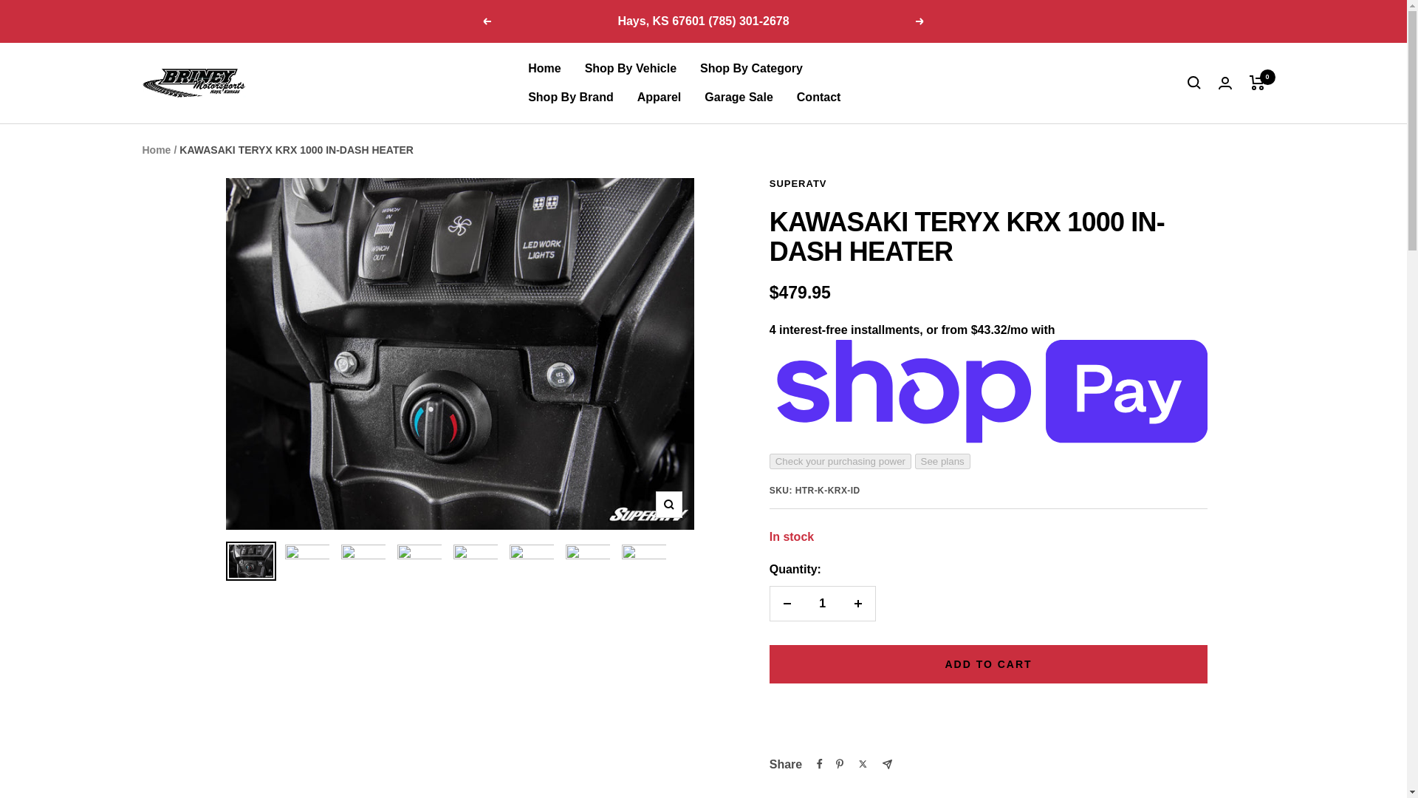 The width and height of the screenshot is (1418, 798). What do you see at coordinates (486, 21) in the screenshot?
I see `Previous` at bounding box center [486, 21].